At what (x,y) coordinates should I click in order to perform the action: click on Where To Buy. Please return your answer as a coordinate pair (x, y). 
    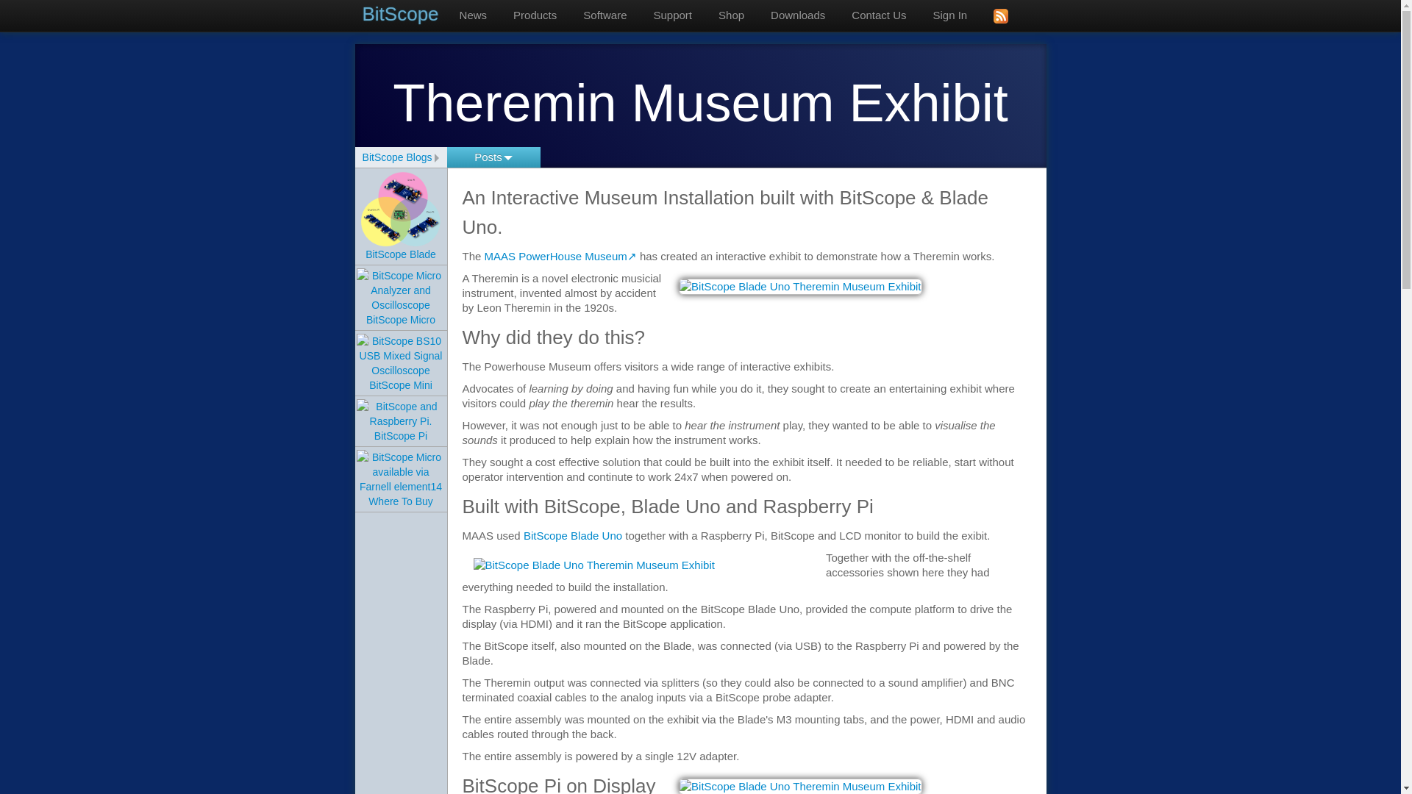
    Looking at the image, I should click on (400, 486).